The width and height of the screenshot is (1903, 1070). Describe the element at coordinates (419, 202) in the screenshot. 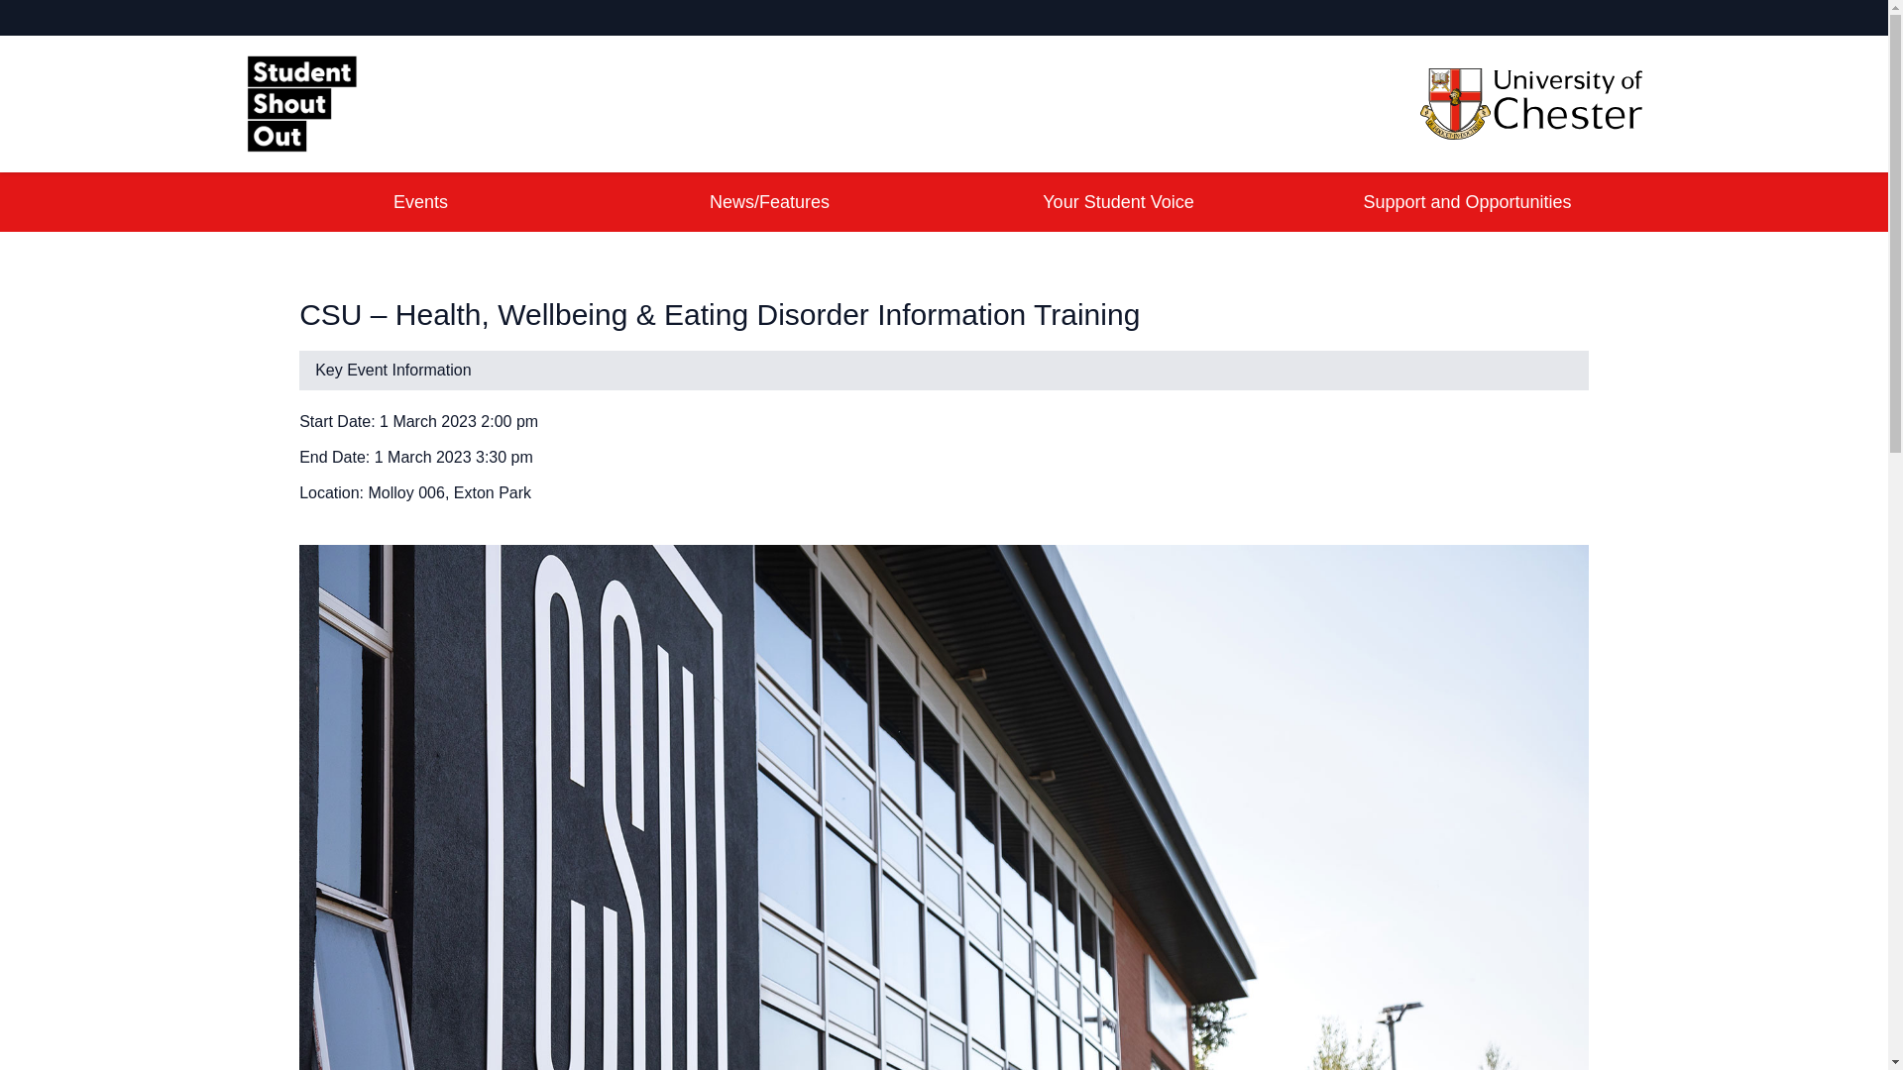

I see `Events` at that location.